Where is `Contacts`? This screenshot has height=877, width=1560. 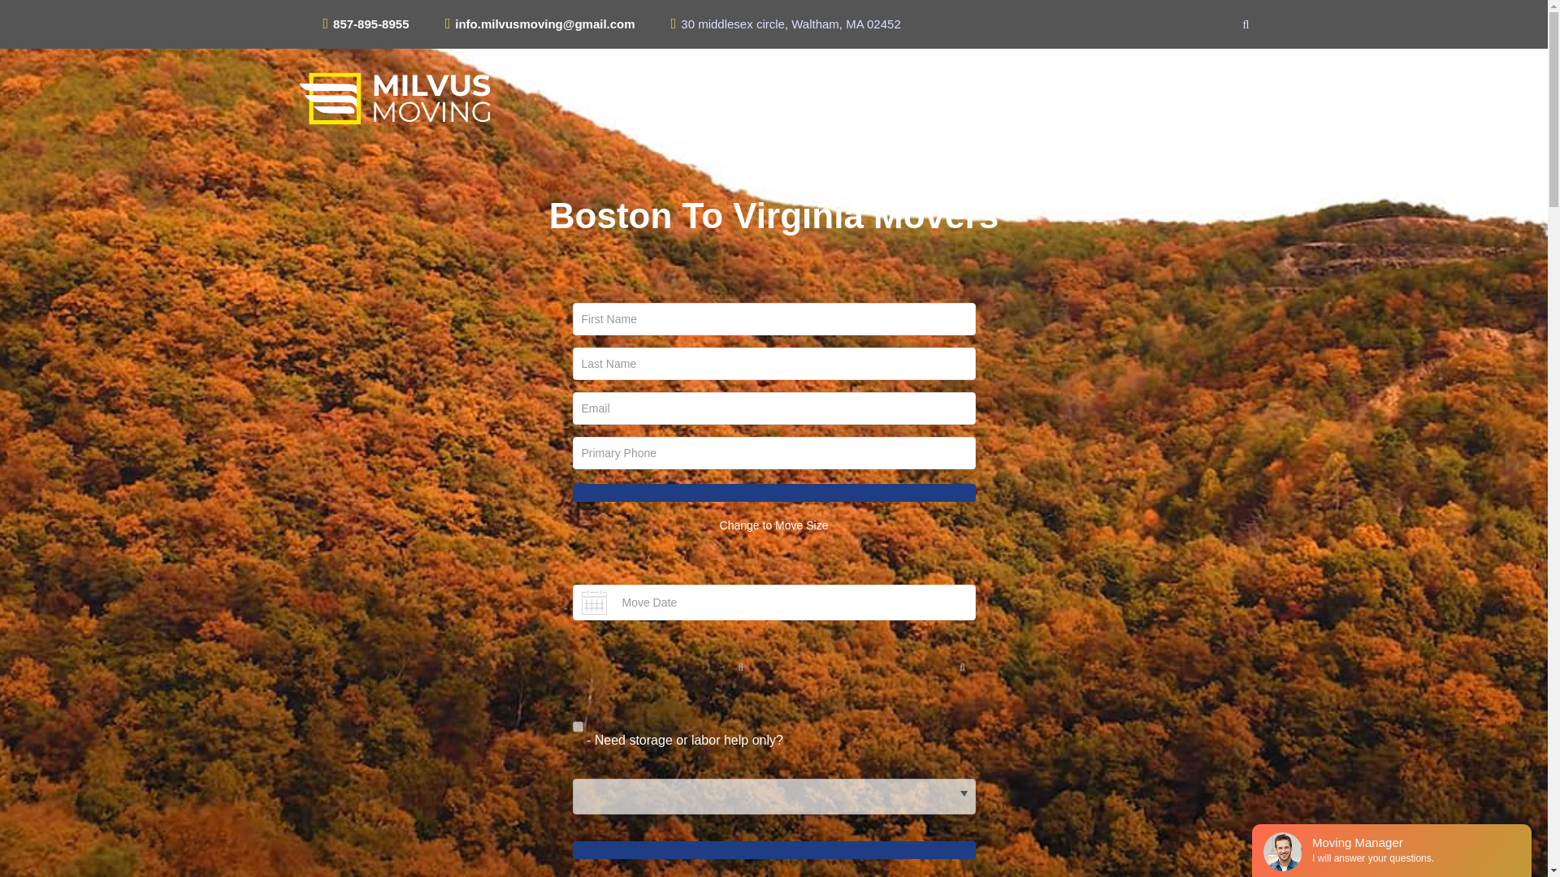
Contacts is located at coordinates (1193, 175).